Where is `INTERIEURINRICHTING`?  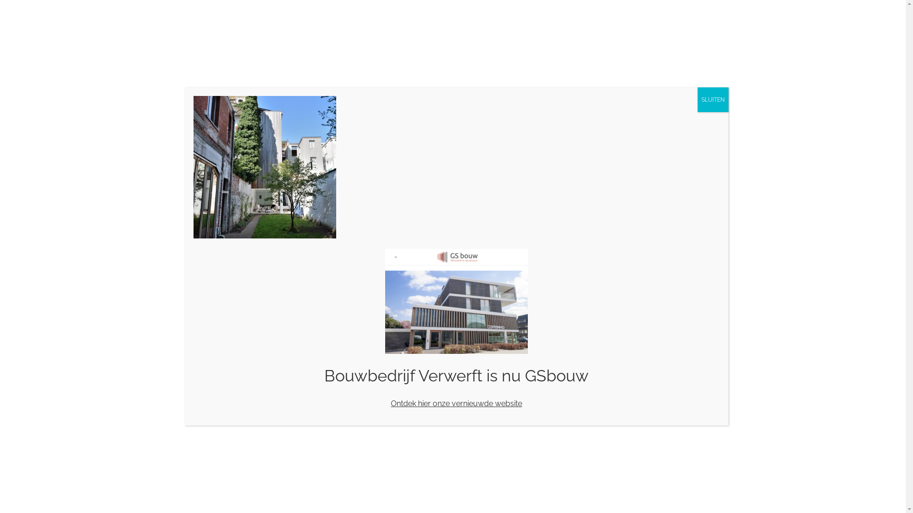 INTERIEURINRICHTING is located at coordinates (567, 43).